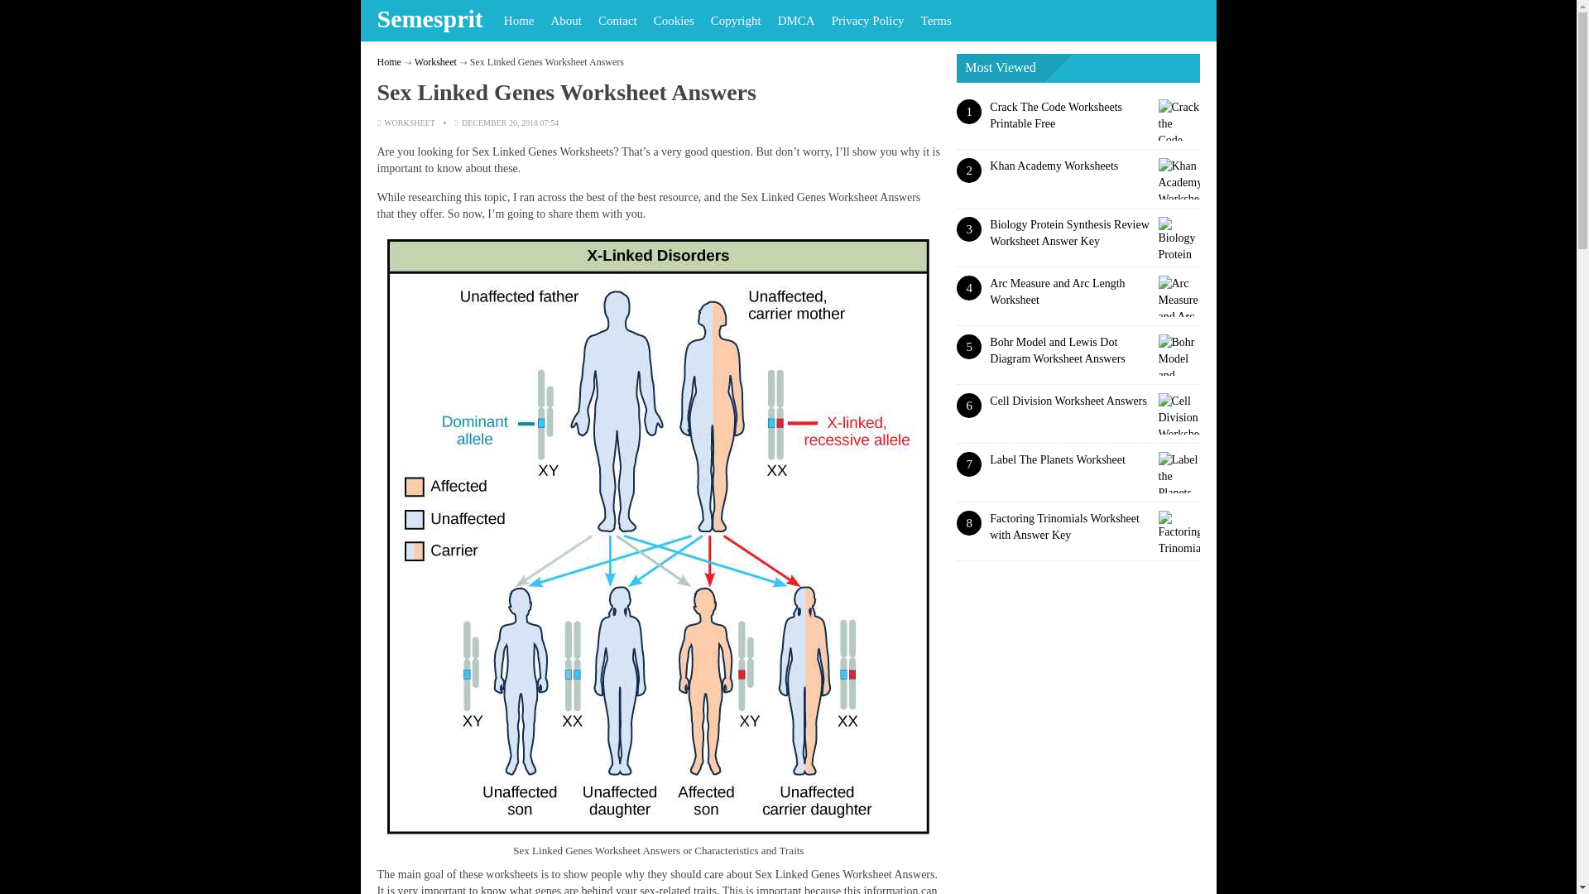 The width and height of the screenshot is (1589, 894). What do you see at coordinates (1058, 291) in the screenshot?
I see `Arc Measure and Arc Length Worksheet` at bounding box center [1058, 291].